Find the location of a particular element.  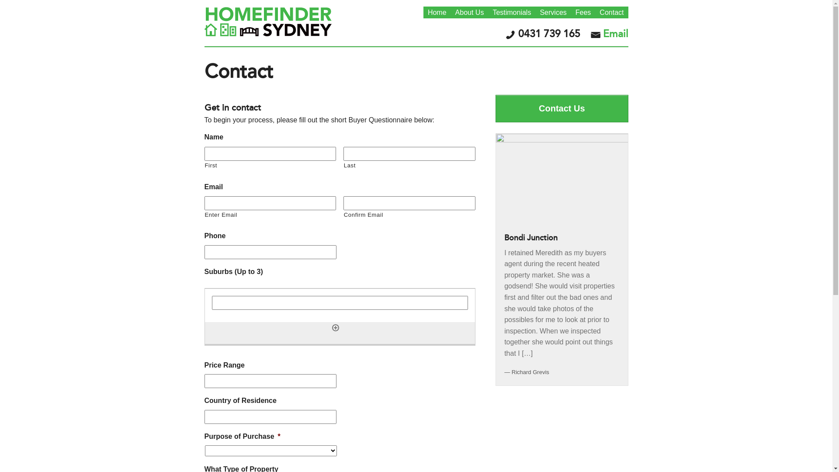

About Us is located at coordinates (470, 12).